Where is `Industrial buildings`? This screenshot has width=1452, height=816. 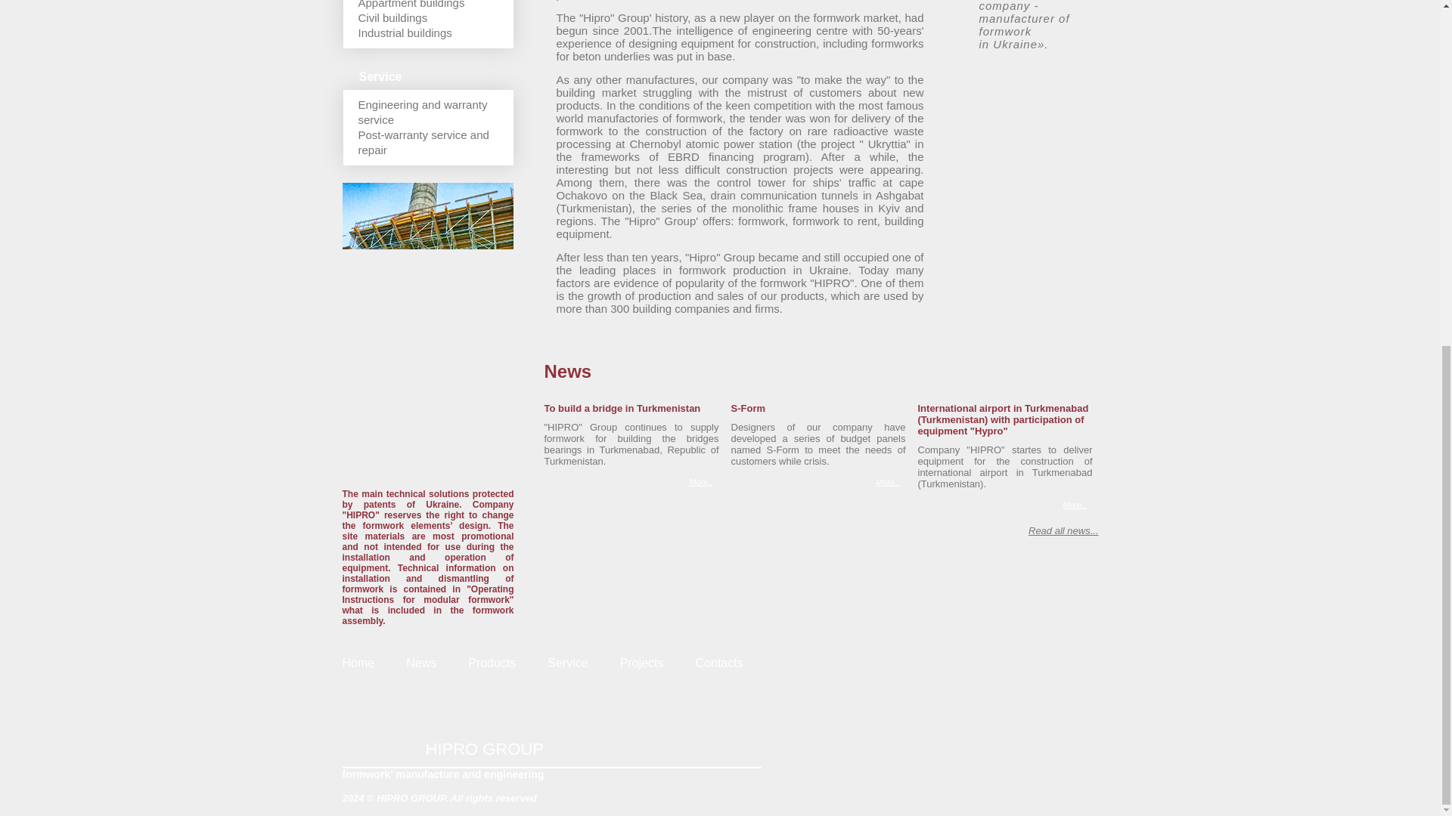 Industrial buildings is located at coordinates (405, 32).